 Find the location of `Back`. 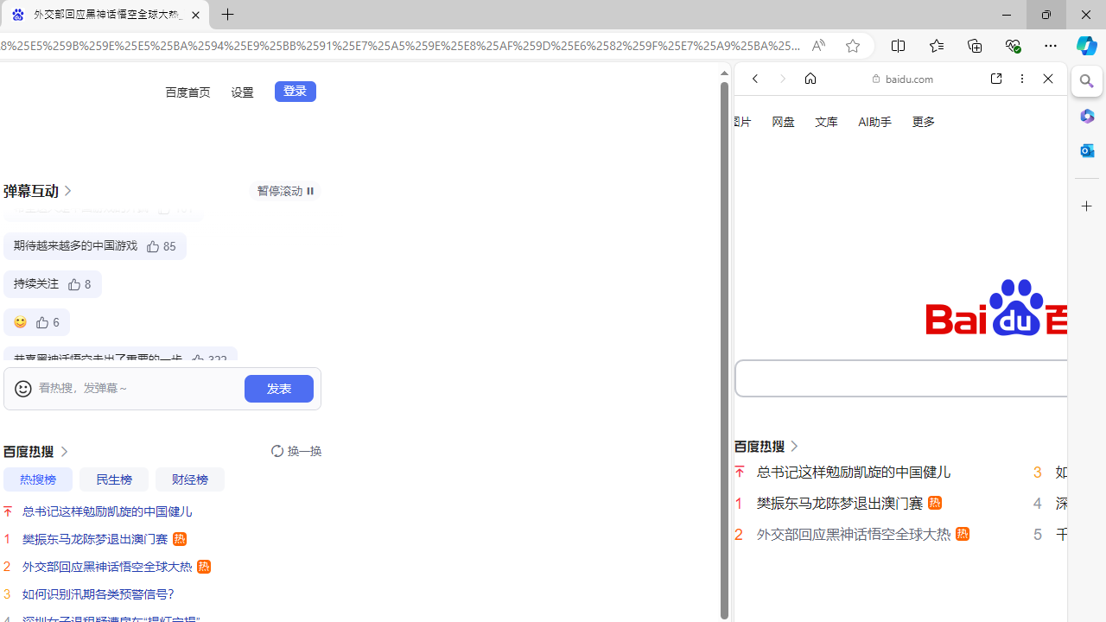

Back is located at coordinates (755, 79).